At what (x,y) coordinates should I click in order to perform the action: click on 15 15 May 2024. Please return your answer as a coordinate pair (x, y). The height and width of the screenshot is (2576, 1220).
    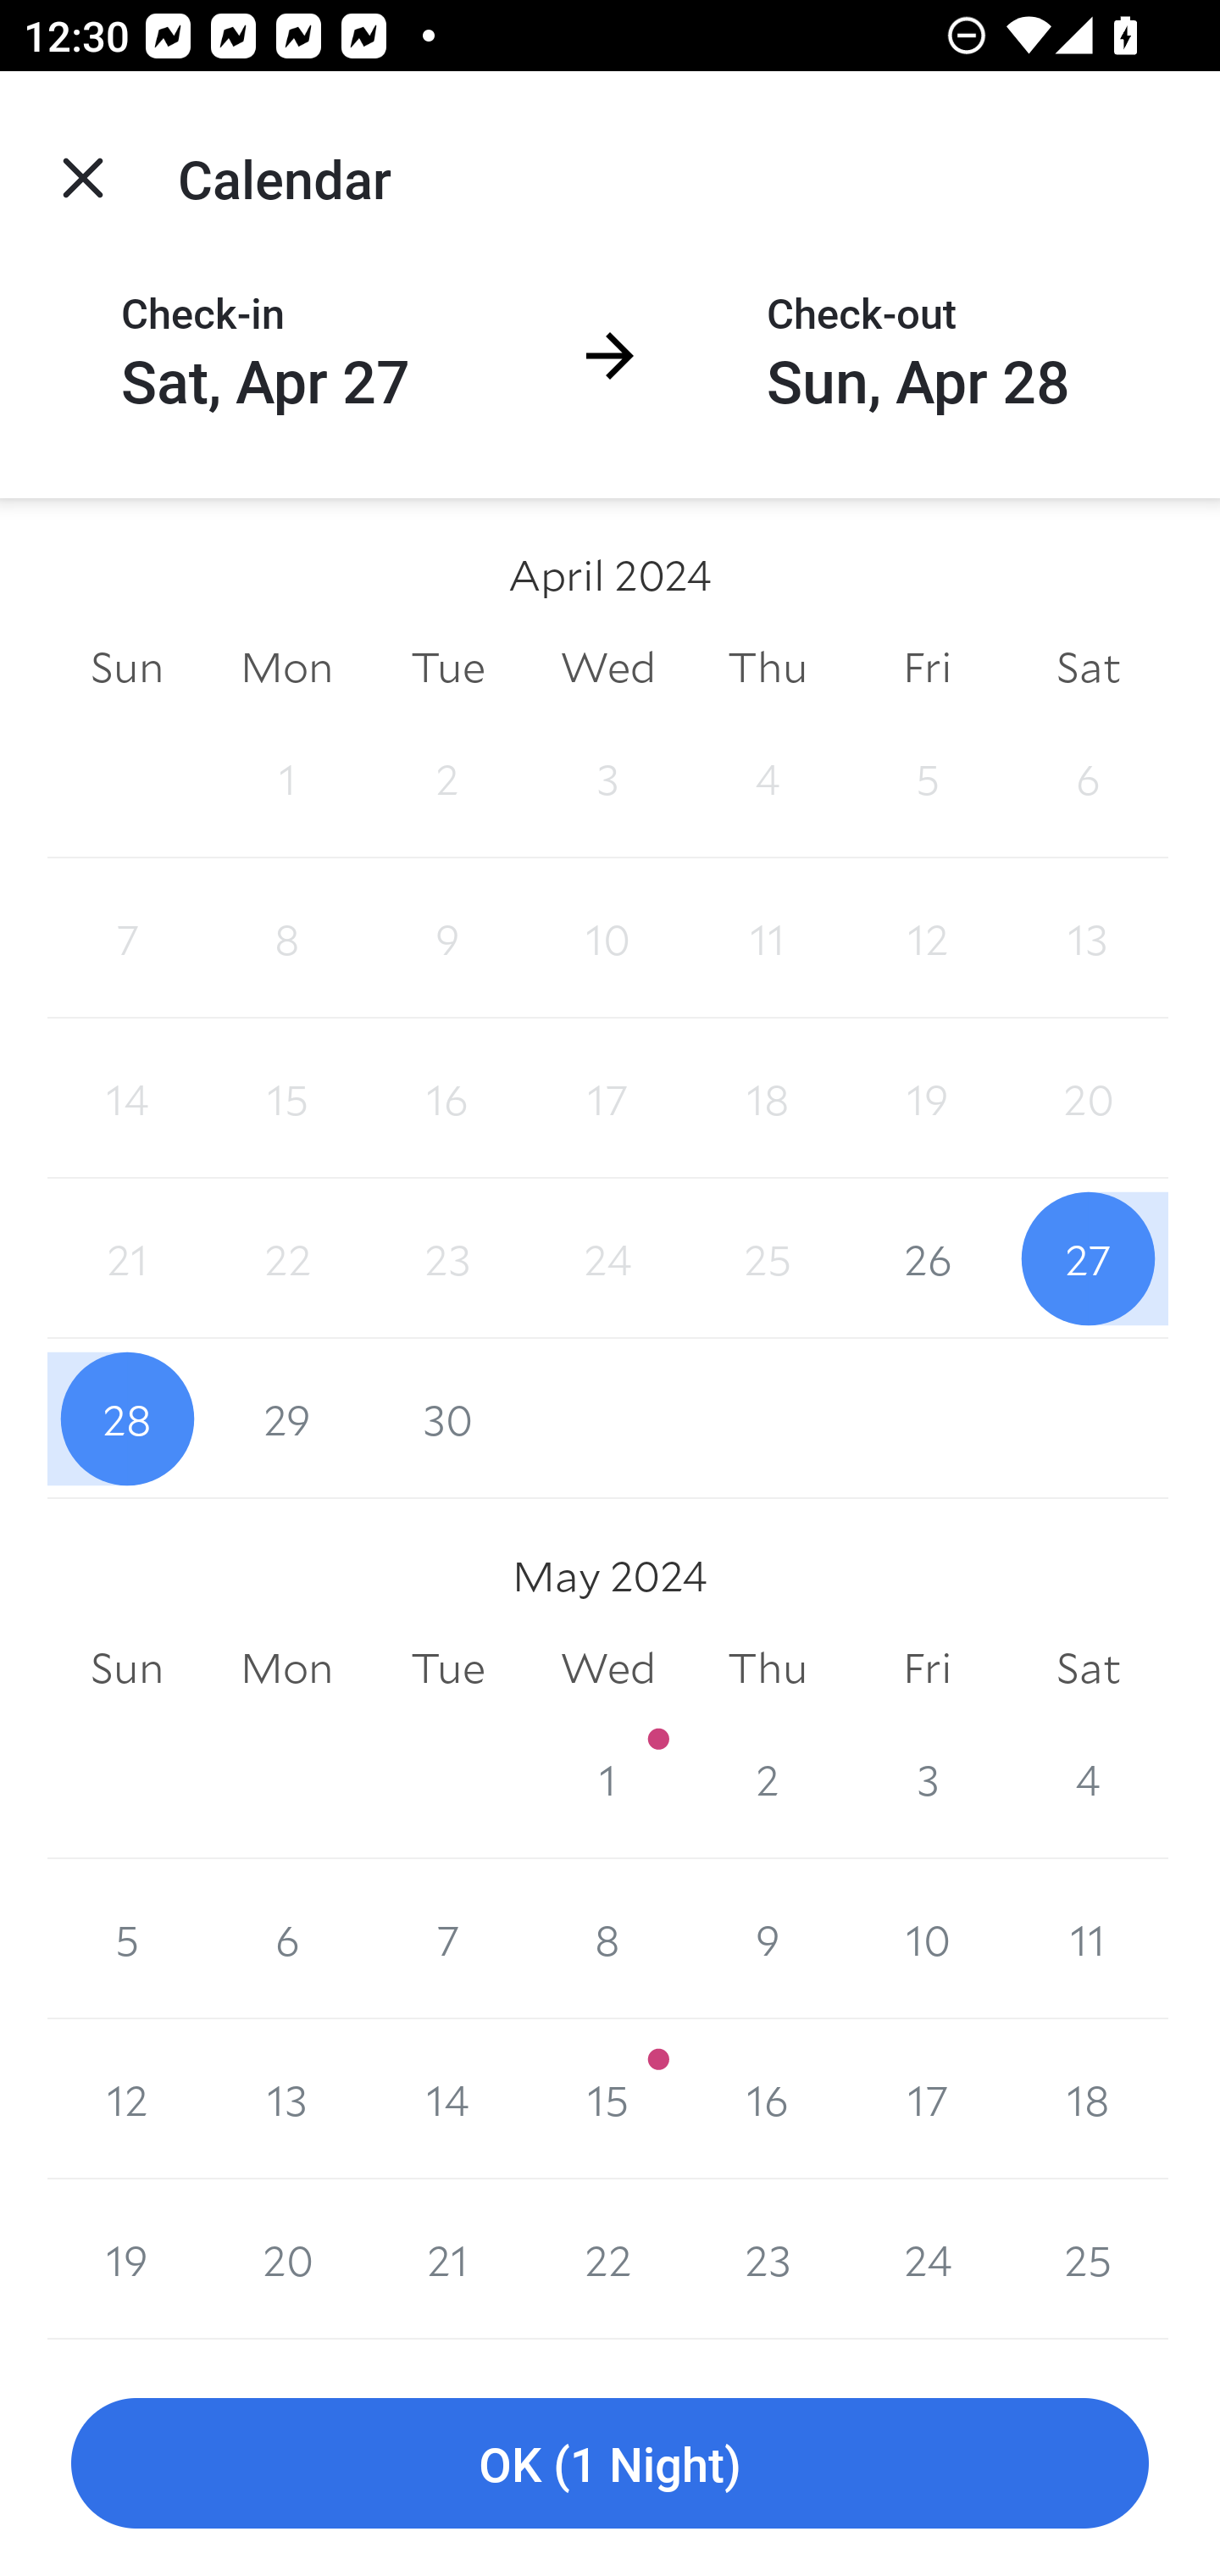
    Looking at the image, I should click on (608, 2099).